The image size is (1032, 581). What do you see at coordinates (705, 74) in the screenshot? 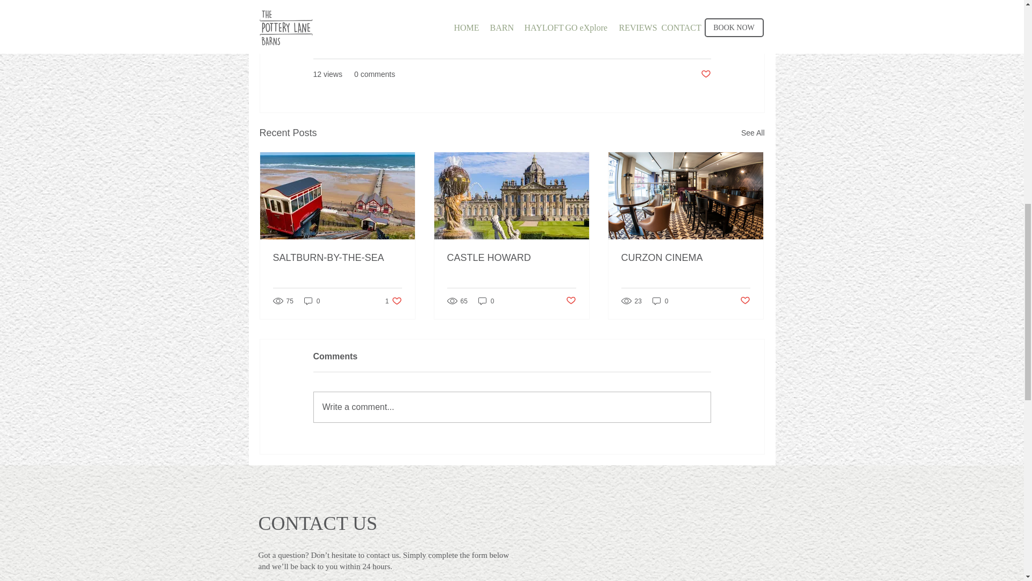
I see `Post not marked as liked` at bounding box center [705, 74].